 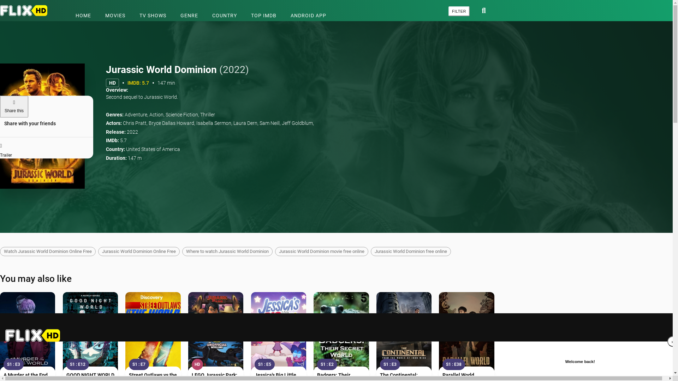 What do you see at coordinates (83, 16) in the screenshot?
I see `HOME` at bounding box center [83, 16].